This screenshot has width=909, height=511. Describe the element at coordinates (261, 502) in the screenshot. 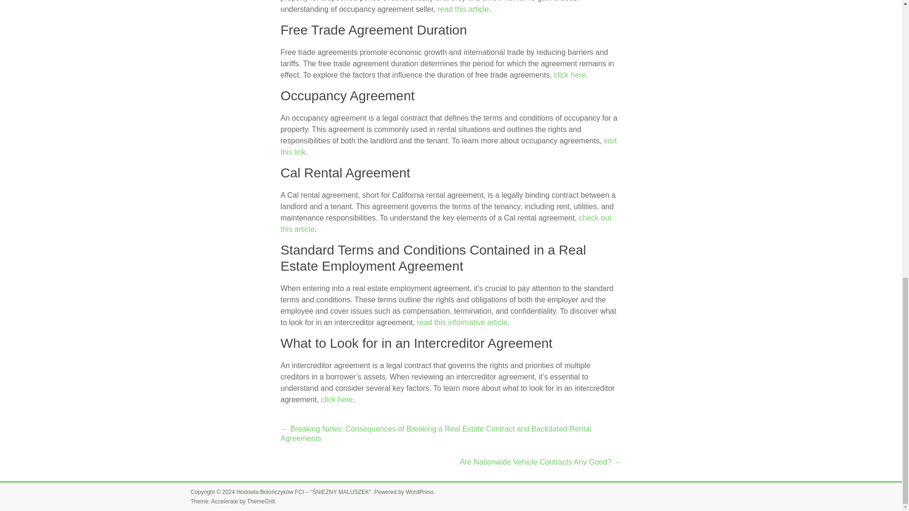

I see `ThemeGrill` at that location.